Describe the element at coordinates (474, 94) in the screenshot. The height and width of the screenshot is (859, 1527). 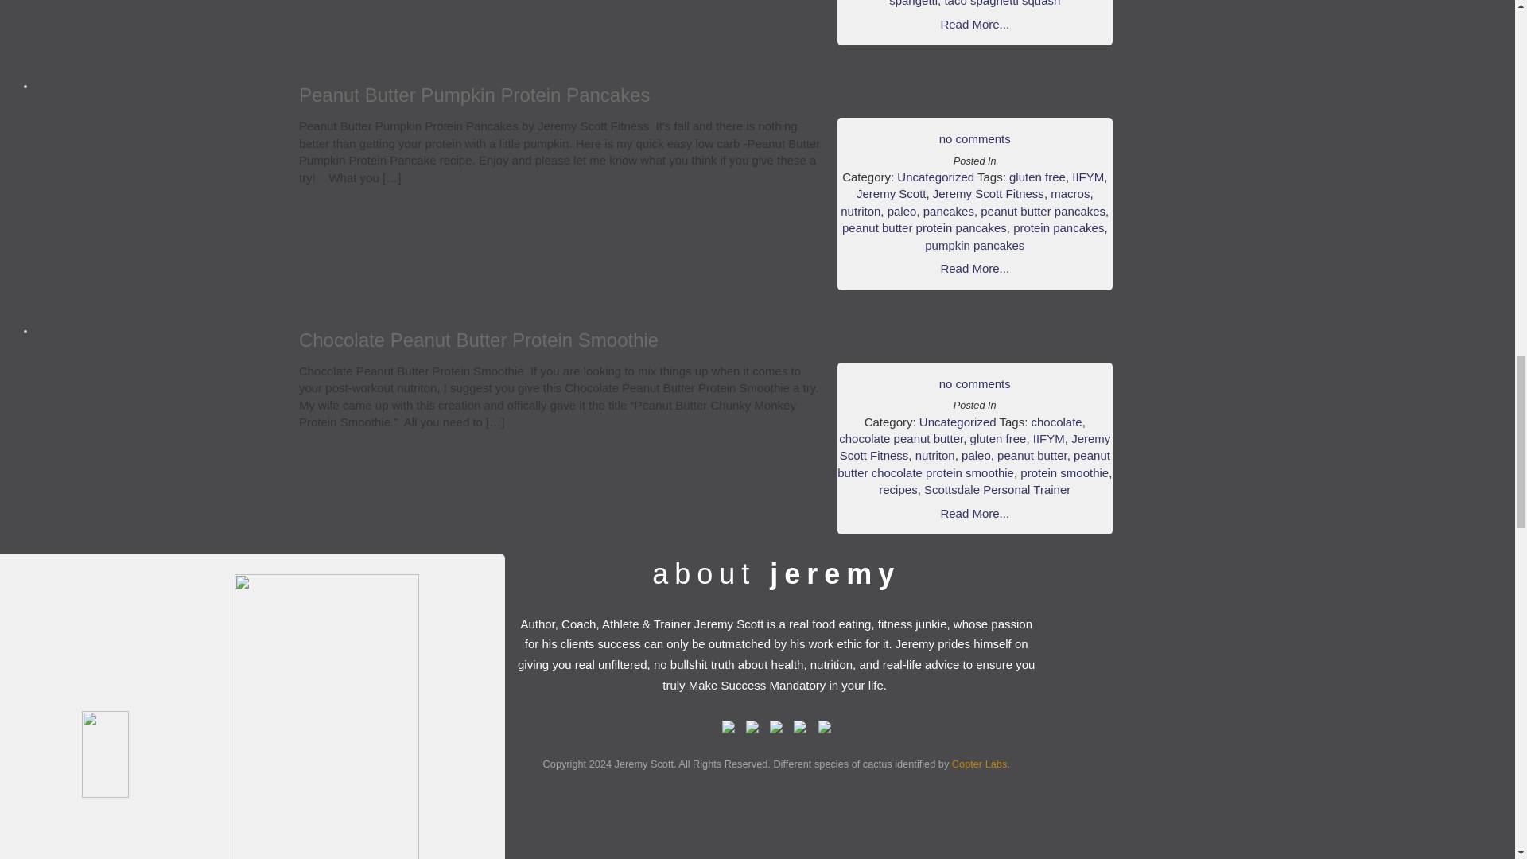
I see `Permalink to Peanut Butter Pumpkin Protein Pancakes` at that location.